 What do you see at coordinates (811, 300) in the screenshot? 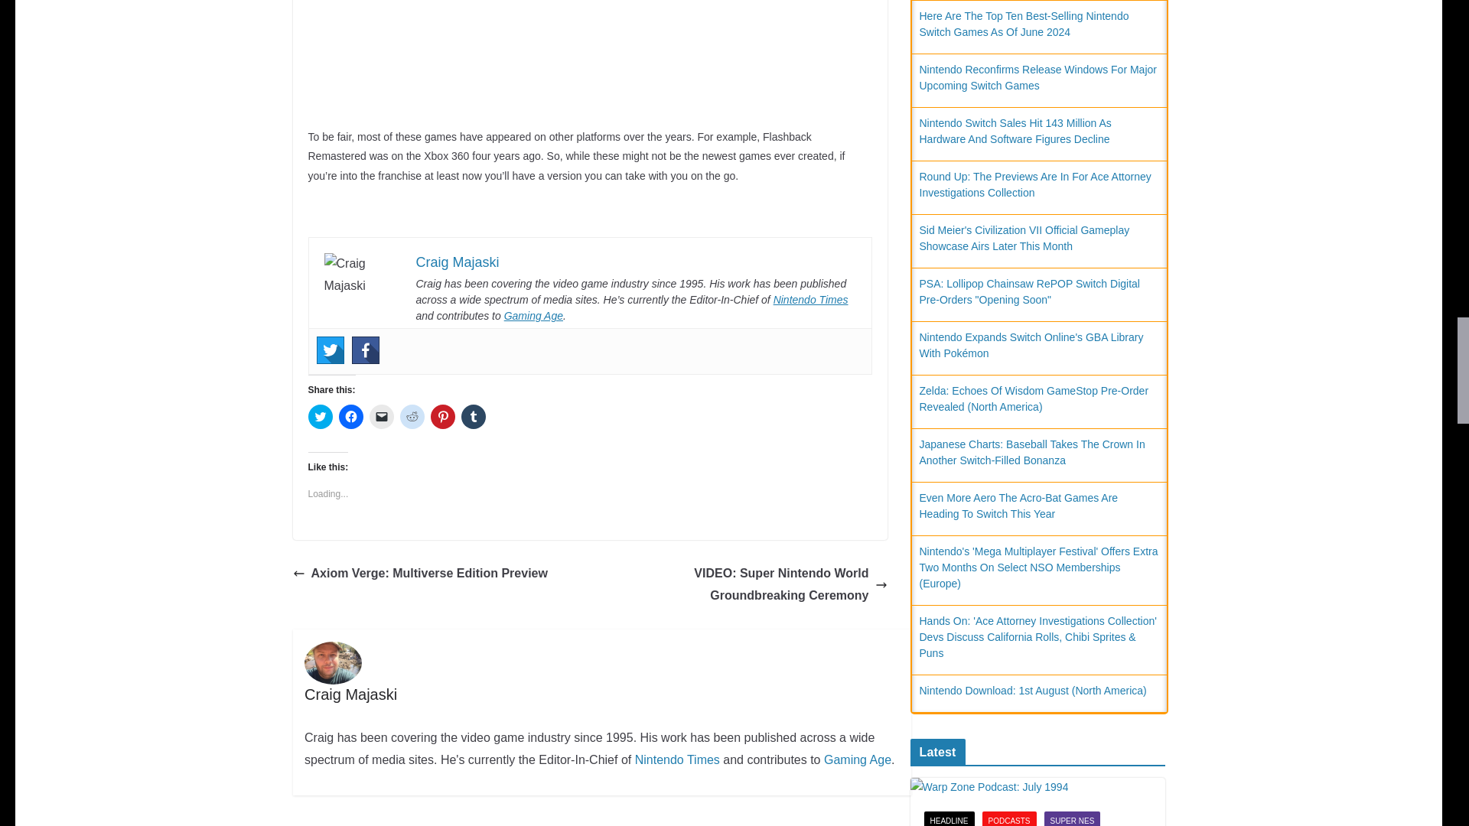
I see `Nintendo Times` at bounding box center [811, 300].